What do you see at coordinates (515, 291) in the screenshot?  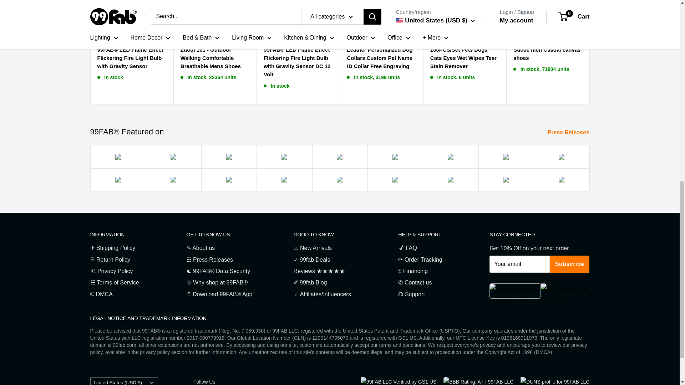 I see `Download on the App Store` at bounding box center [515, 291].